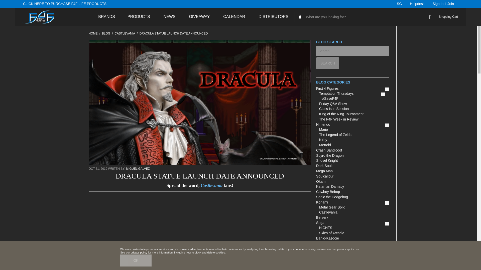 The width and height of the screenshot is (481, 270). What do you see at coordinates (106, 33) in the screenshot?
I see `Blog` at bounding box center [106, 33].